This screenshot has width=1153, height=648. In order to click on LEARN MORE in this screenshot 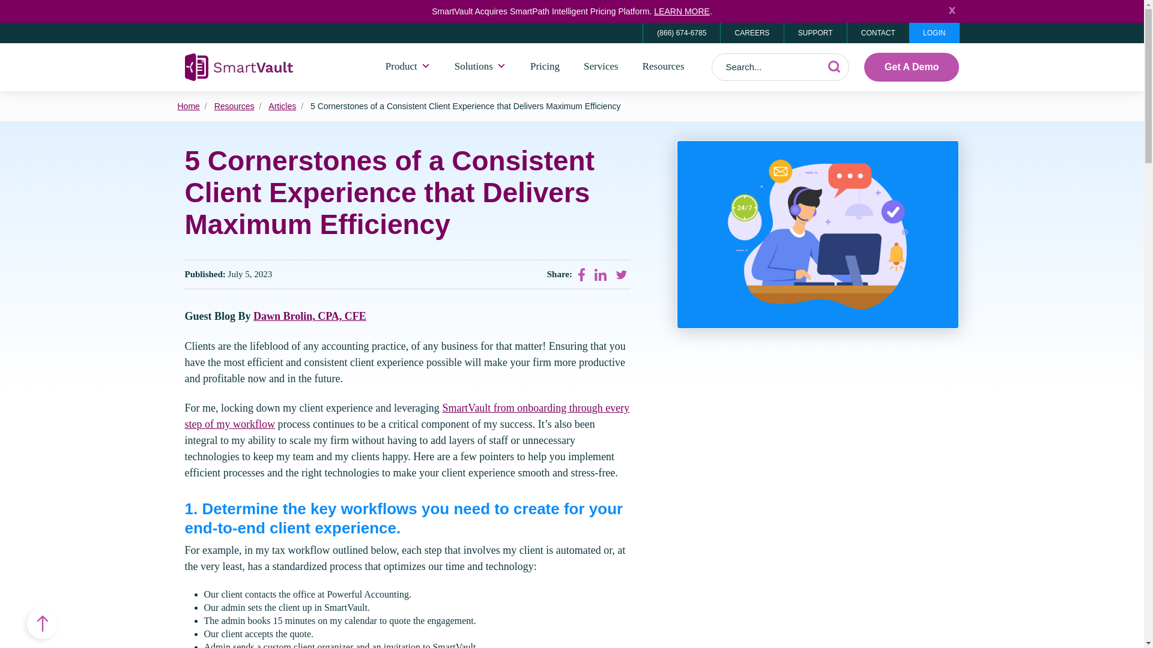, I will do `click(682, 11)`.